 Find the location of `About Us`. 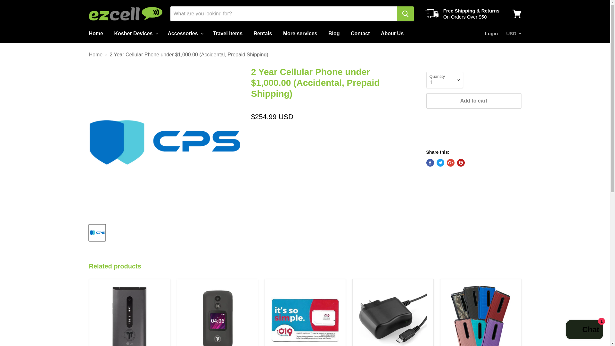

About Us is located at coordinates (392, 34).